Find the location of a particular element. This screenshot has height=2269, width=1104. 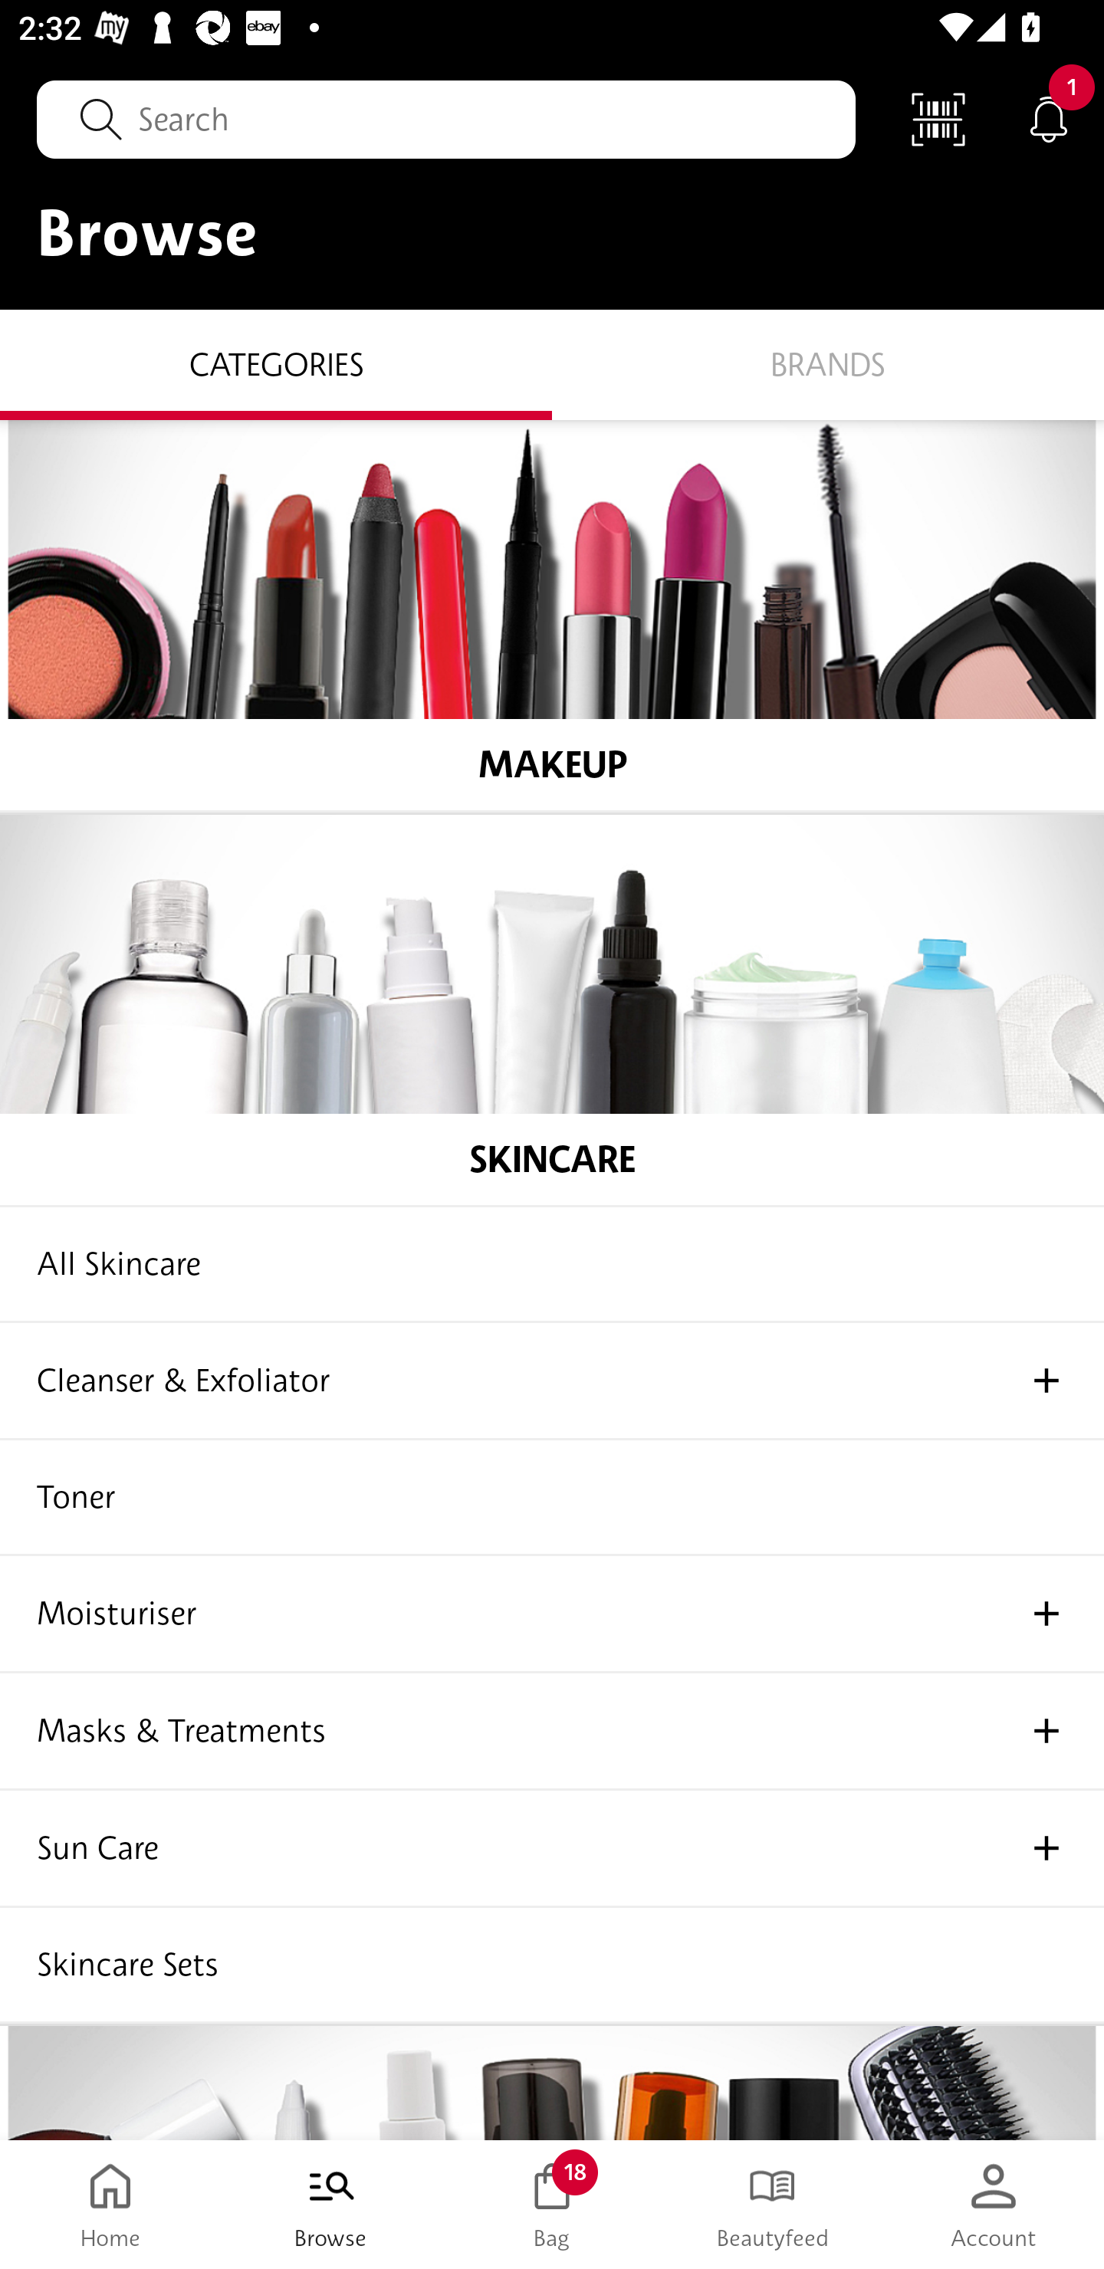

Beautyfeed is located at coordinates (773, 2205).